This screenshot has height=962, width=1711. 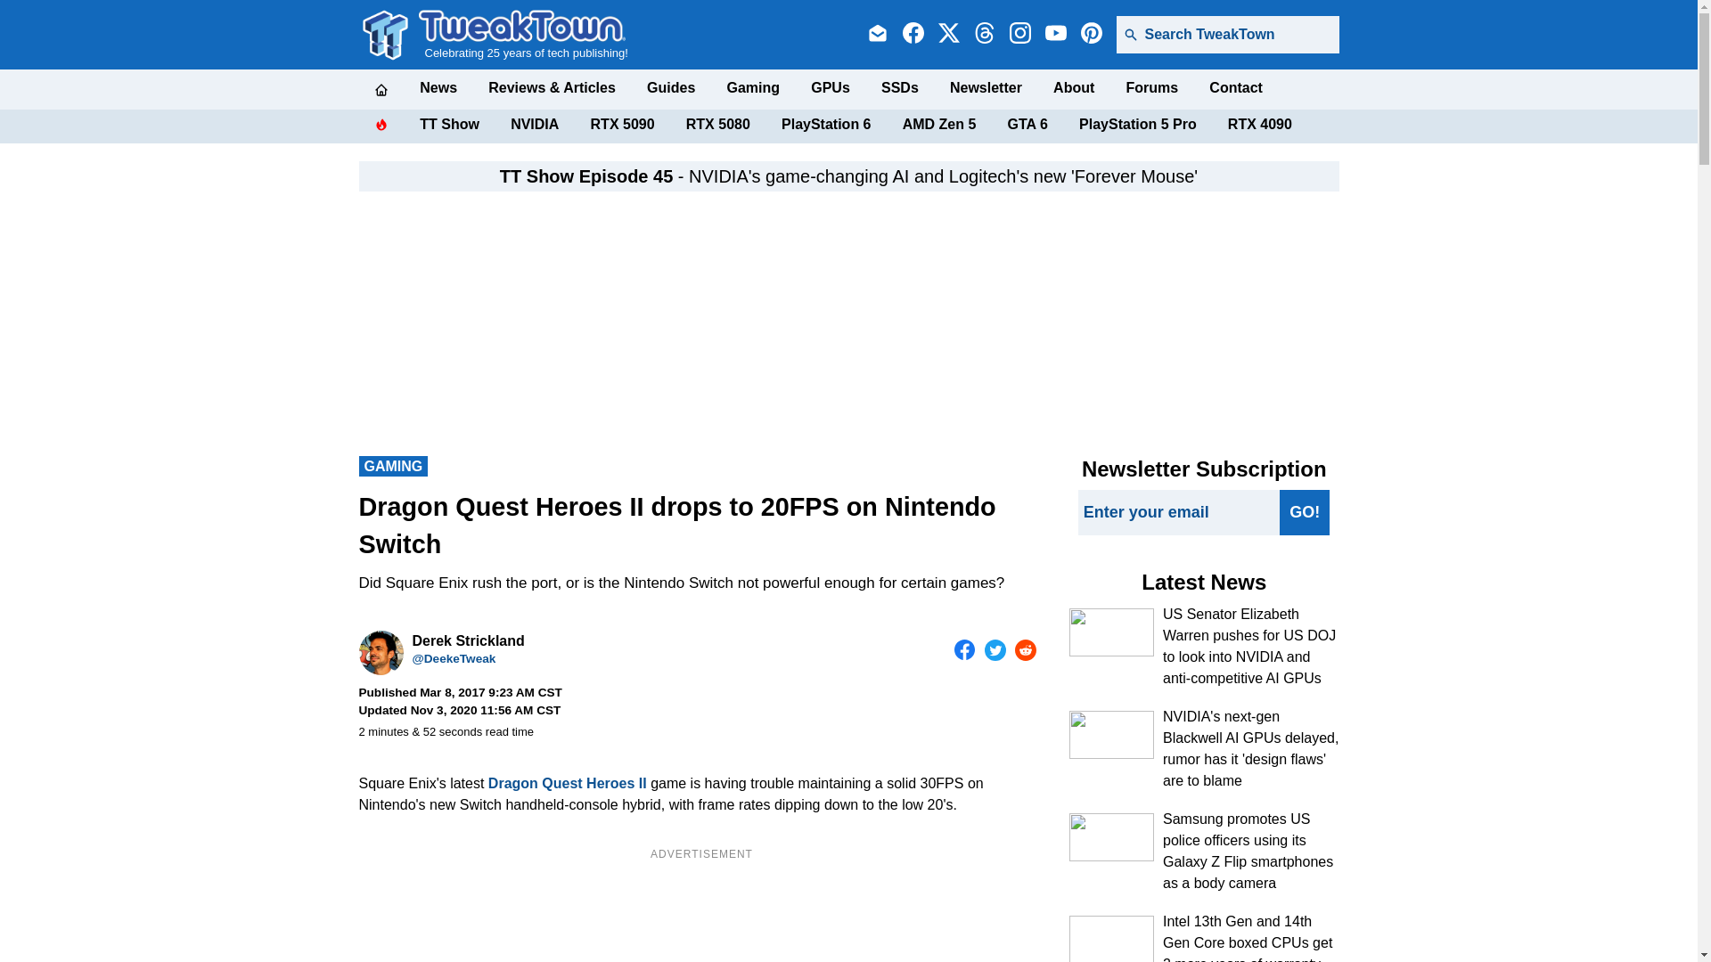 What do you see at coordinates (995, 650) in the screenshot?
I see `Share on Twitter` at bounding box center [995, 650].